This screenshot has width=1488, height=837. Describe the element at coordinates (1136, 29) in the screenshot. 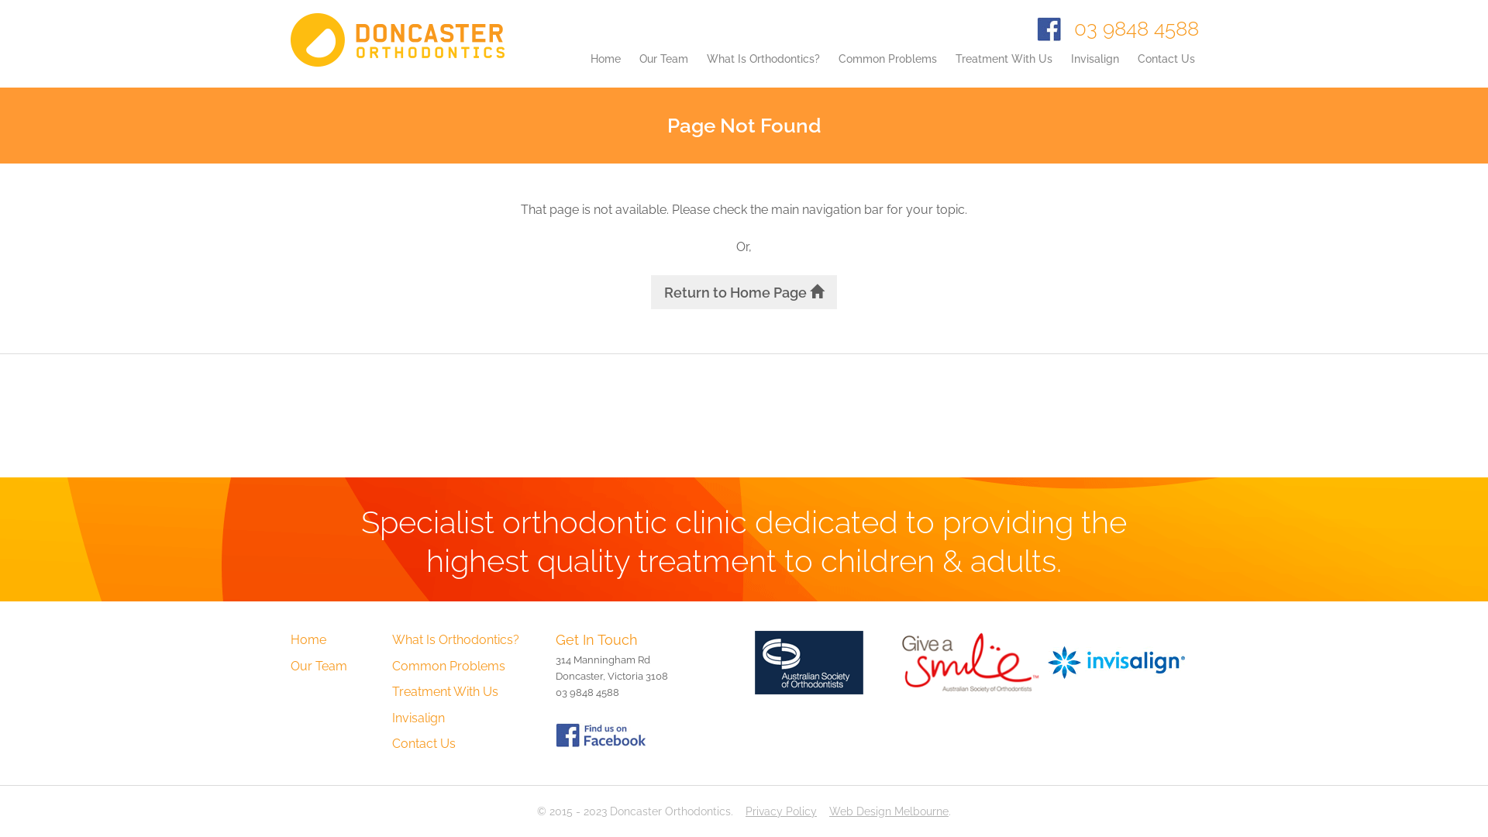

I see `03 9848 4588` at that location.